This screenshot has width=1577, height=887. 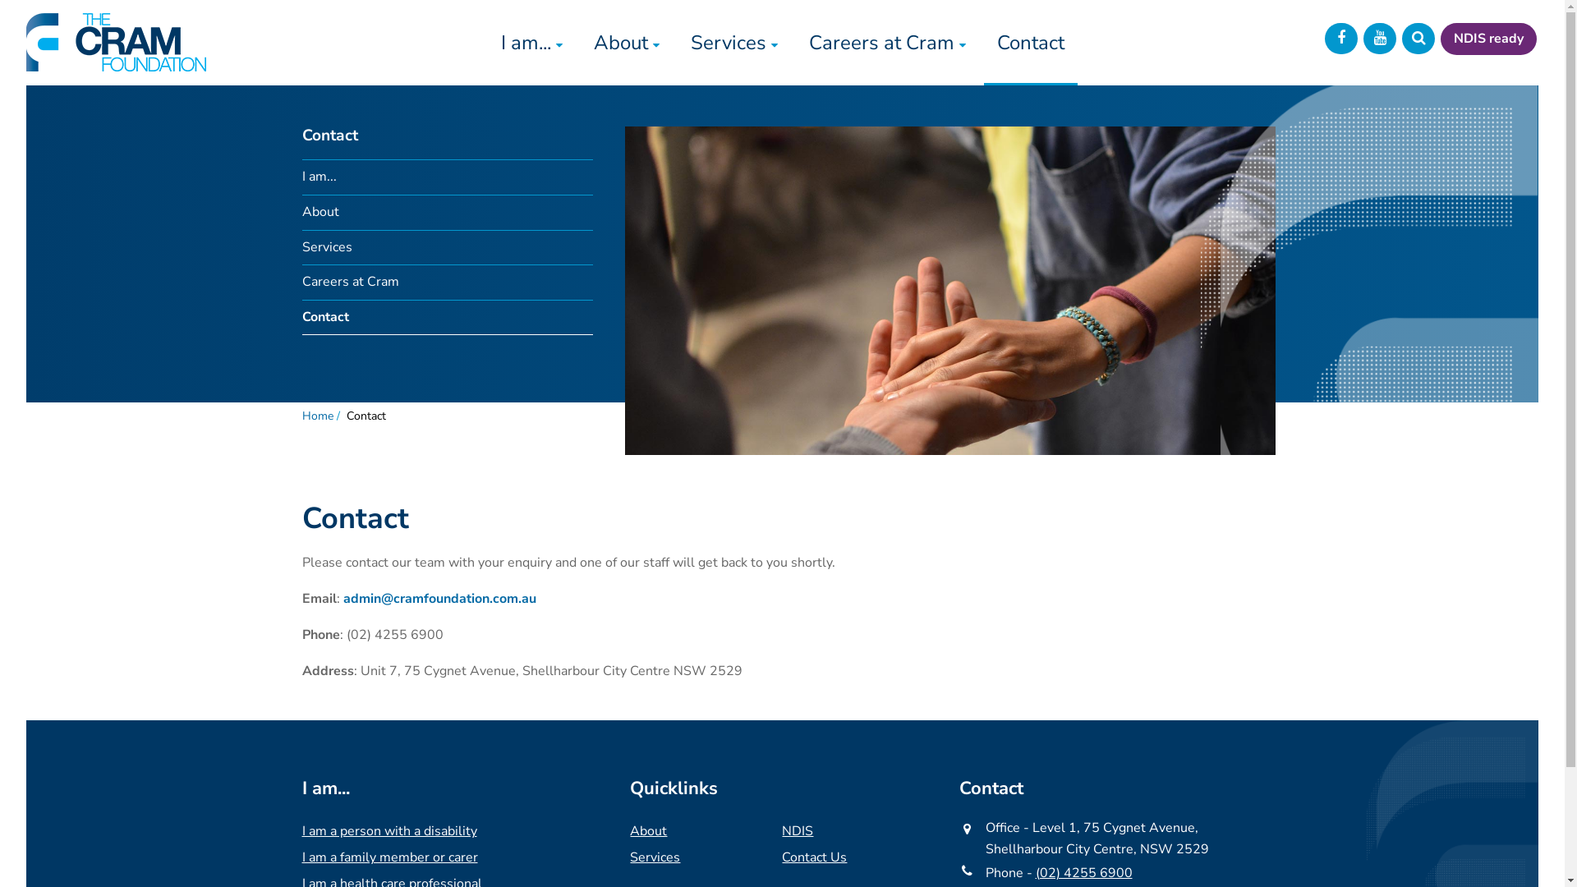 What do you see at coordinates (318, 416) in the screenshot?
I see `Home` at bounding box center [318, 416].